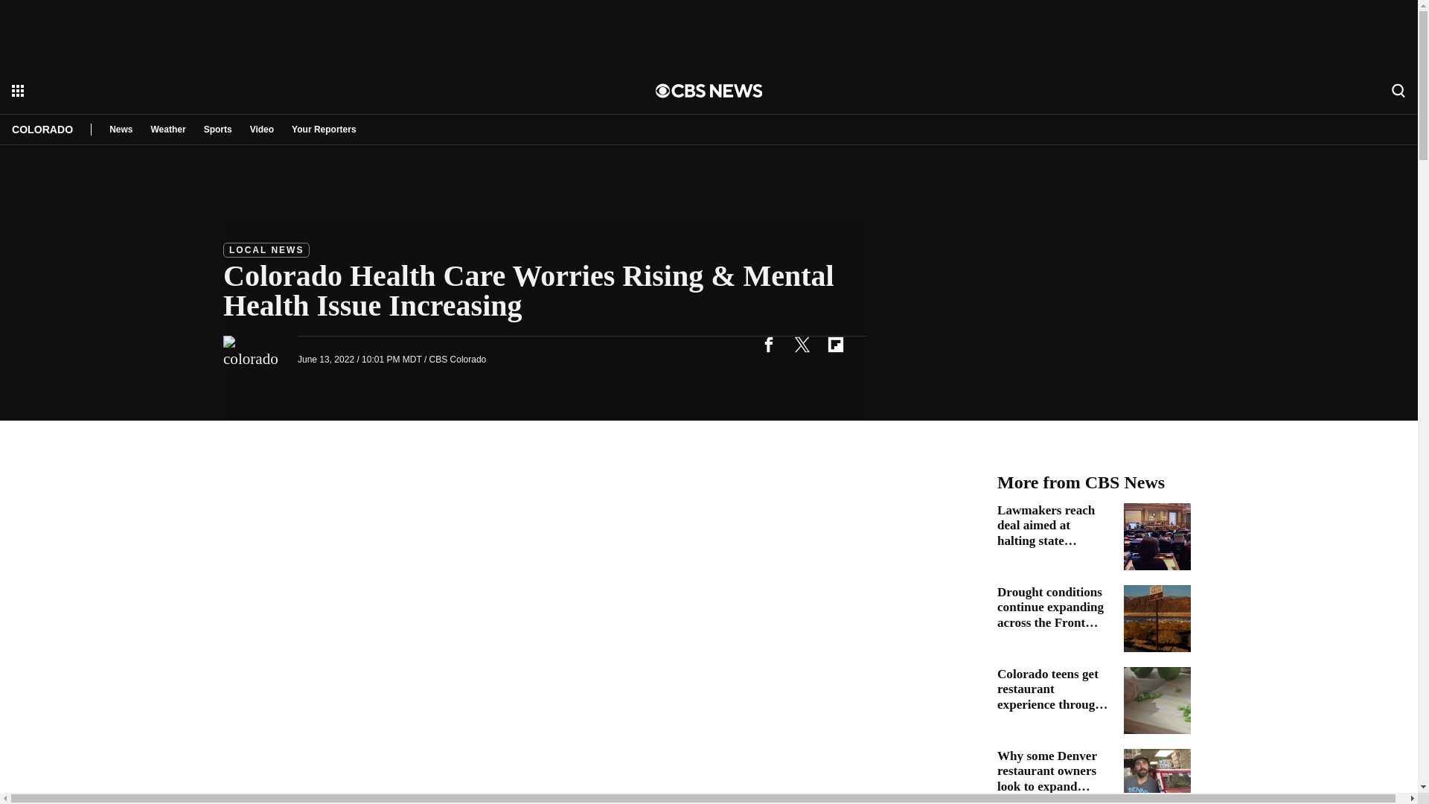 This screenshot has width=1429, height=804. I want to click on twitter, so click(802, 344).